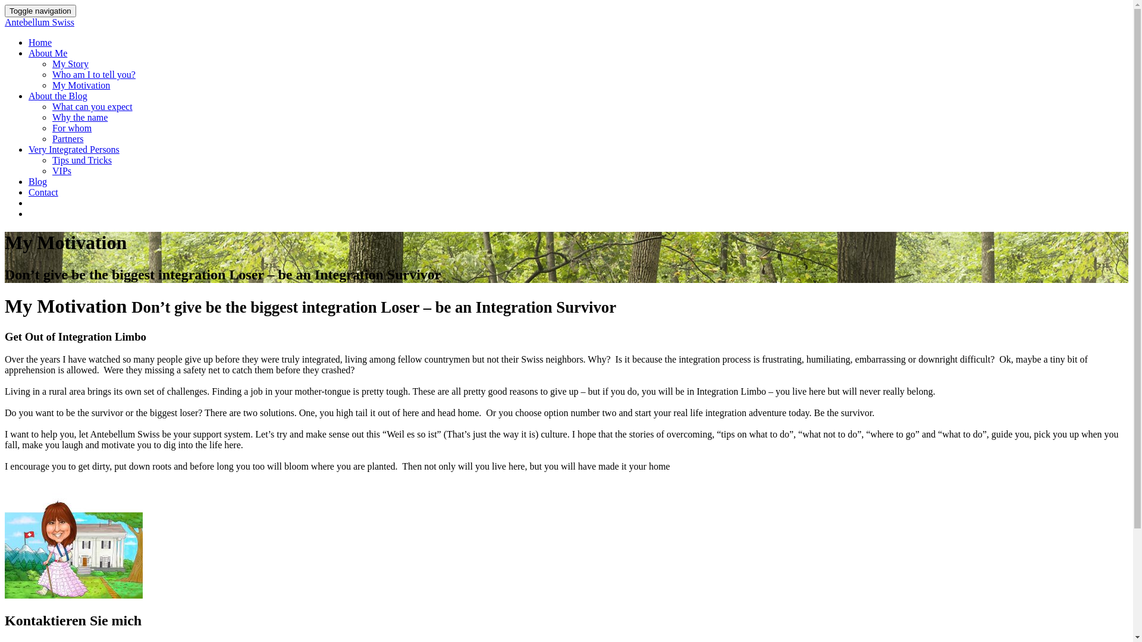 The width and height of the screenshot is (1142, 642). Describe the element at coordinates (93, 107) in the screenshot. I see `What can you expect` at that location.